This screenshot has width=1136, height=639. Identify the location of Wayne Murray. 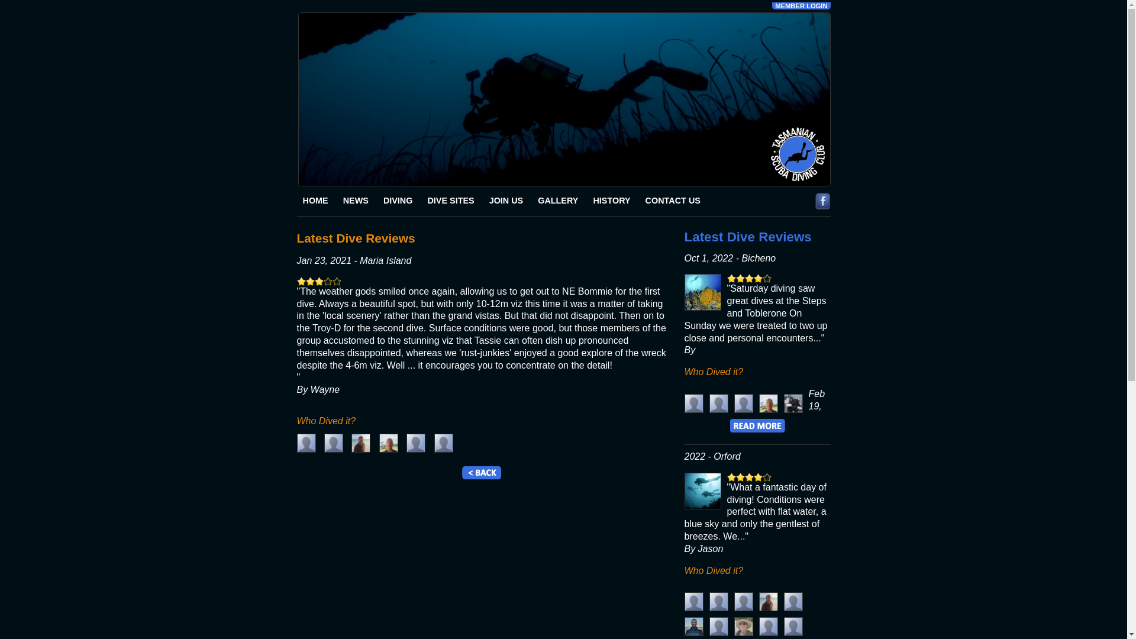
(361, 443).